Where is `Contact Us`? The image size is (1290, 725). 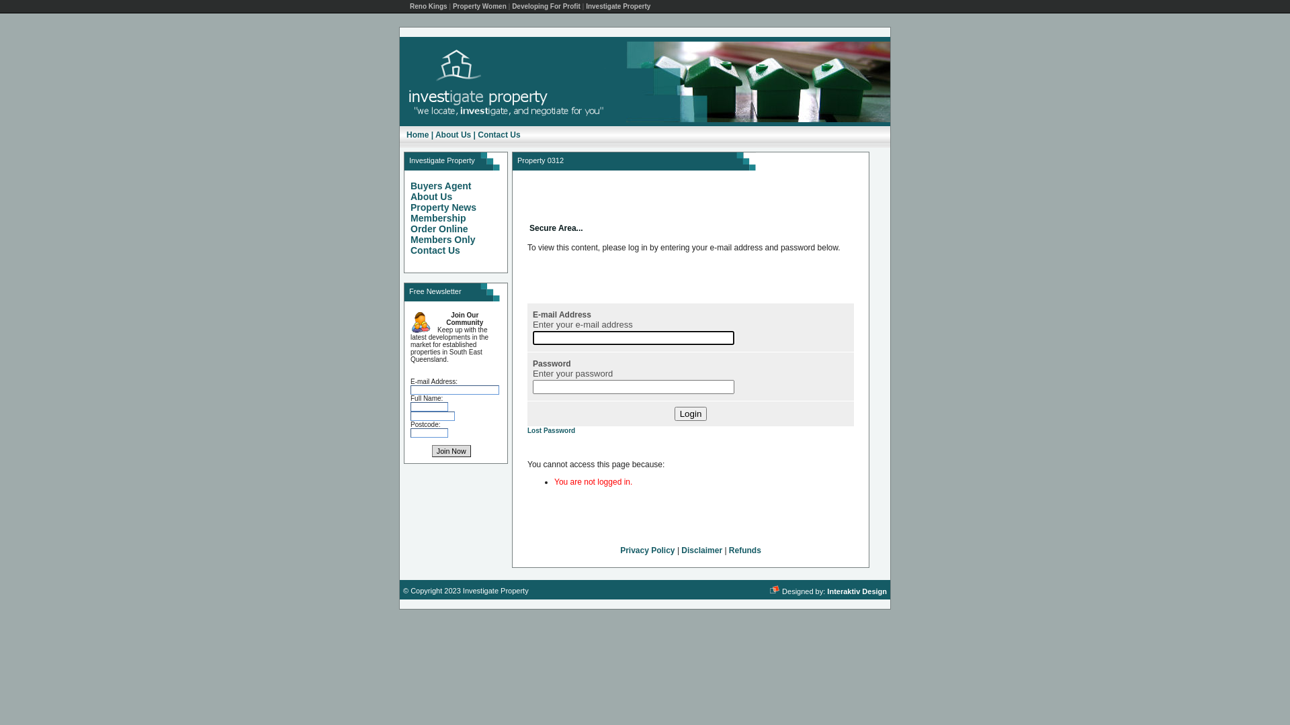 Contact Us is located at coordinates (435, 250).